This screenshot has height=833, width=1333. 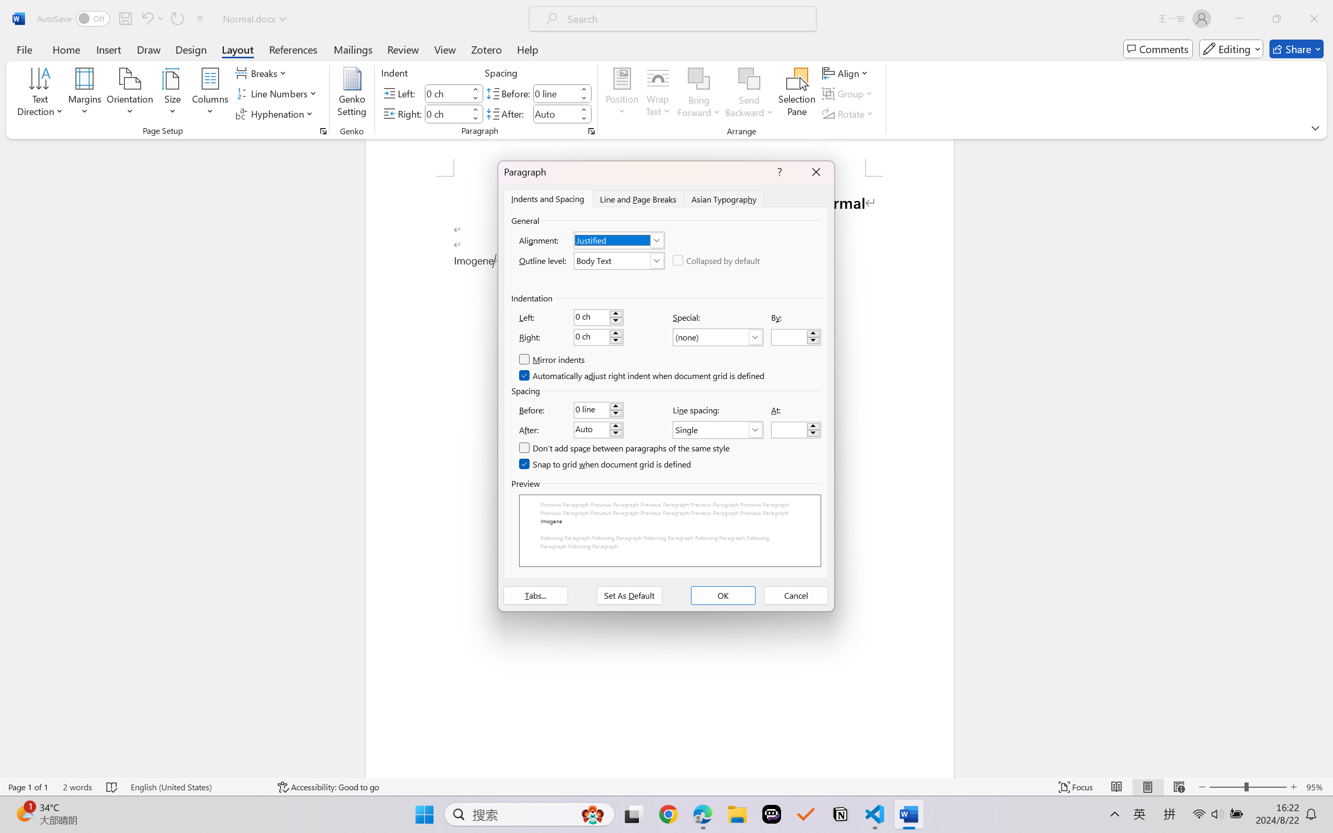 What do you see at coordinates (28, 787) in the screenshot?
I see `Page Number Page 1 of 1` at bounding box center [28, 787].